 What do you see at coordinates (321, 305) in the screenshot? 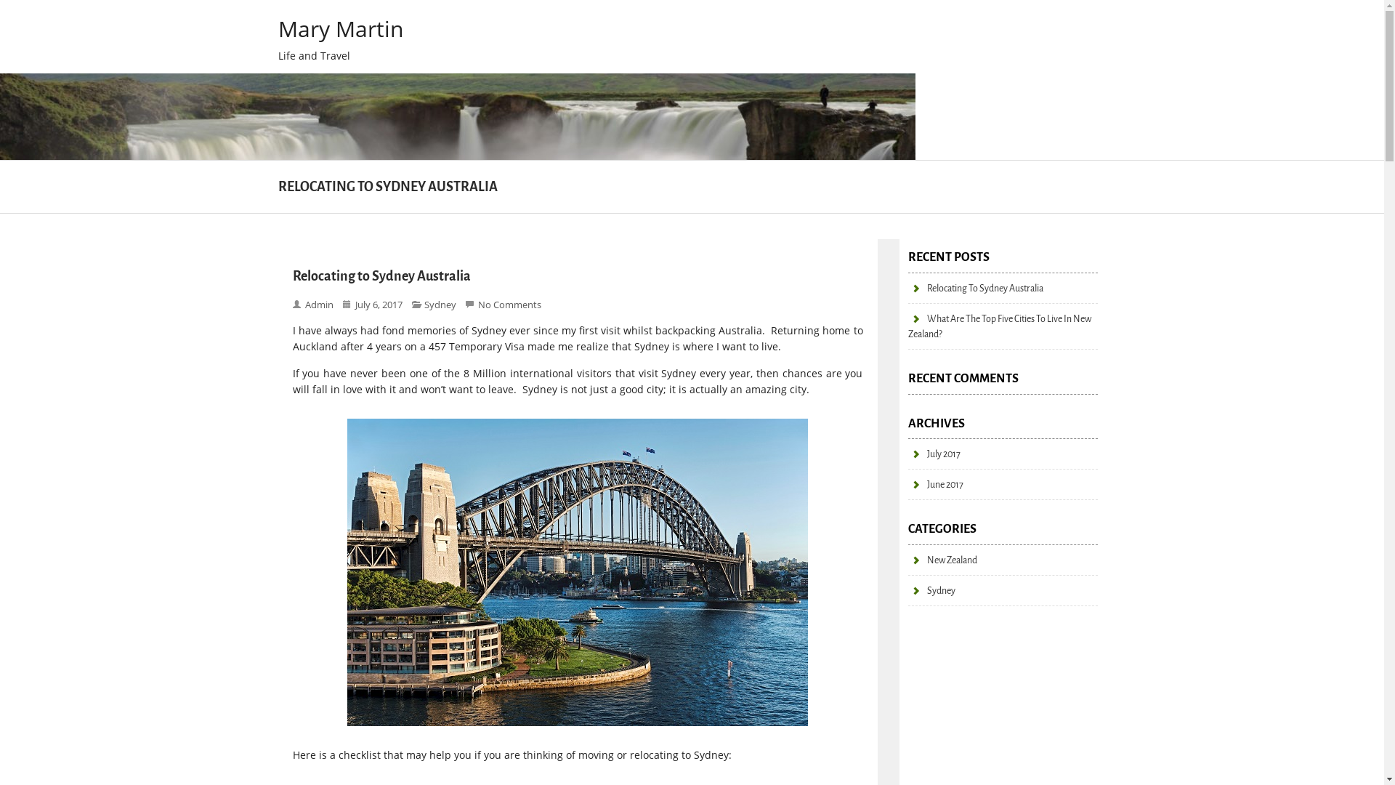
I see `Admin` at bounding box center [321, 305].